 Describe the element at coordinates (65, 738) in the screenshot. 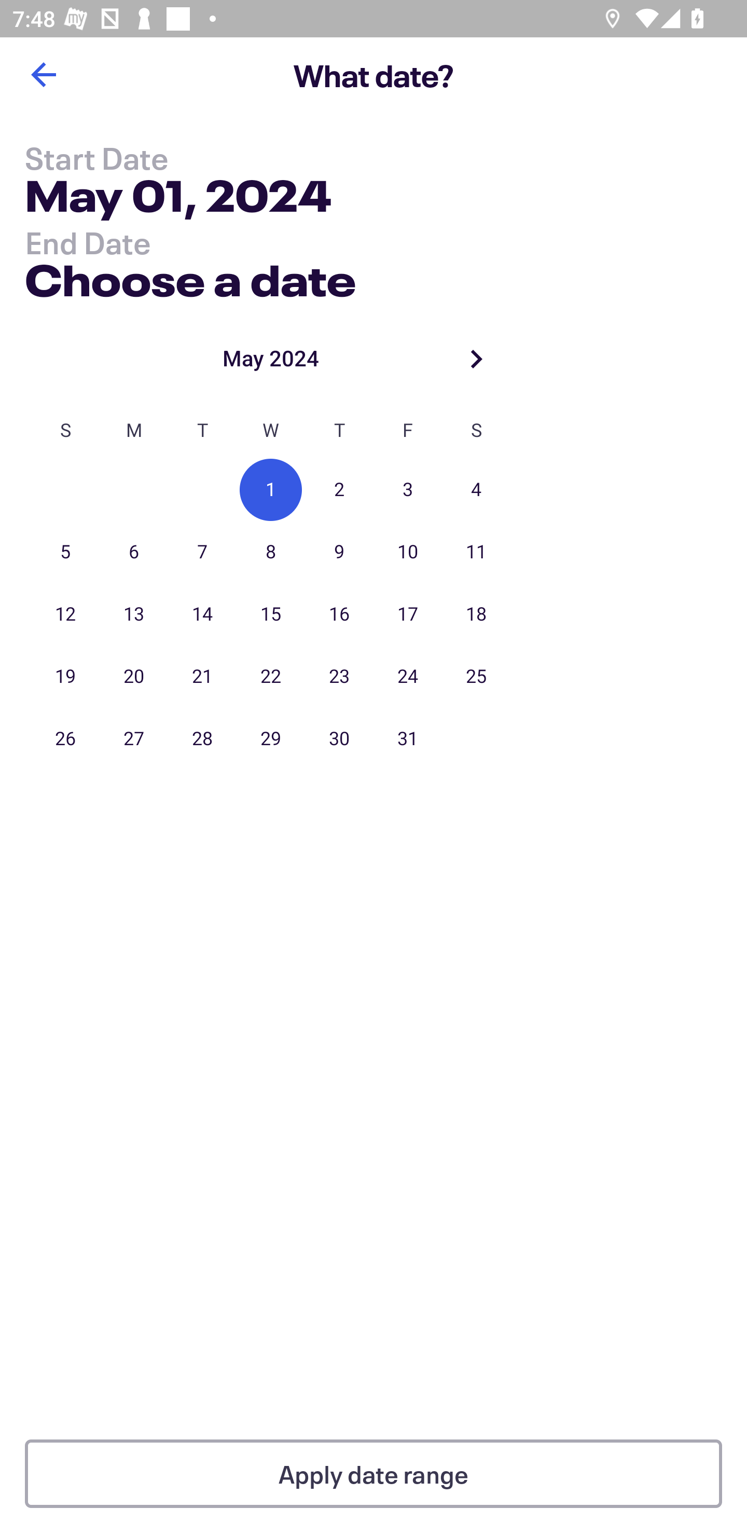

I see `26 26 May 2024` at that location.